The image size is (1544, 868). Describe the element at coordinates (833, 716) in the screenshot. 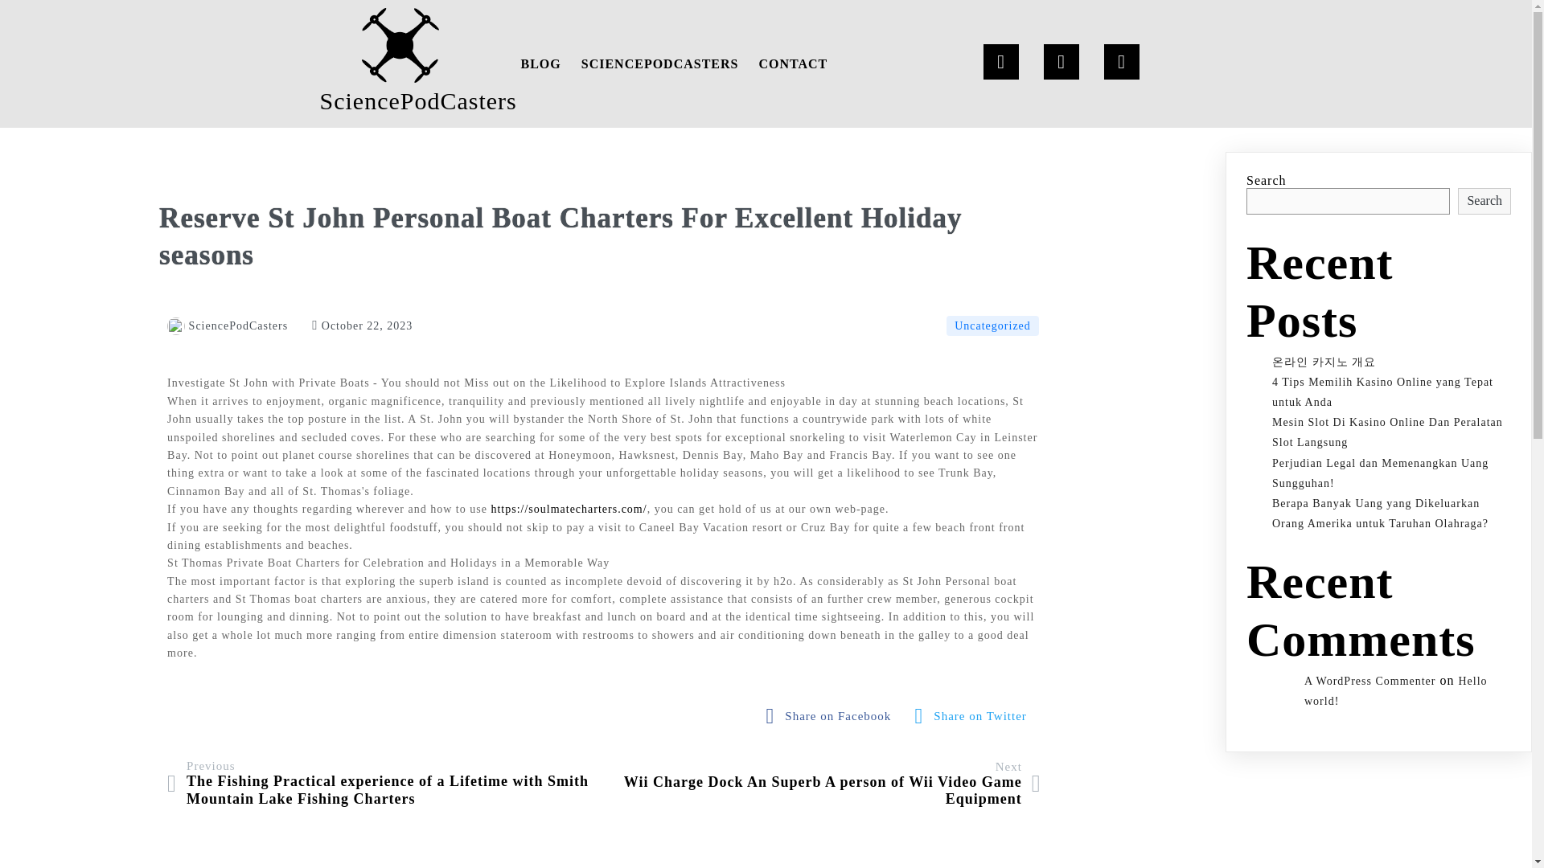

I see `Share on Facebook` at that location.